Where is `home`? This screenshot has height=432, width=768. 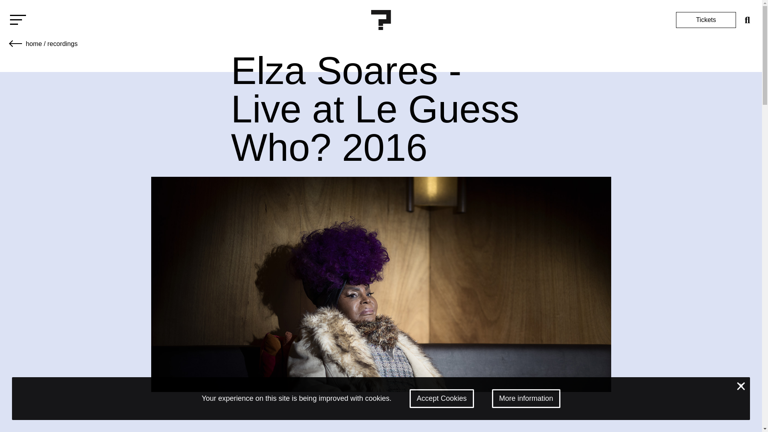
home is located at coordinates (34, 43).